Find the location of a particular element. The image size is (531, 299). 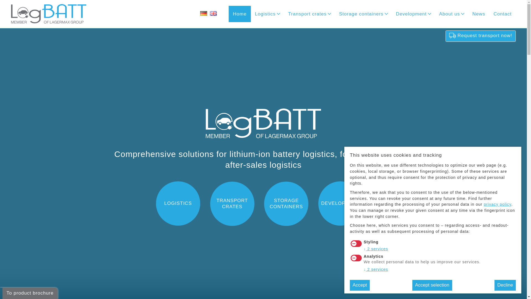

Home is located at coordinates (240, 14).